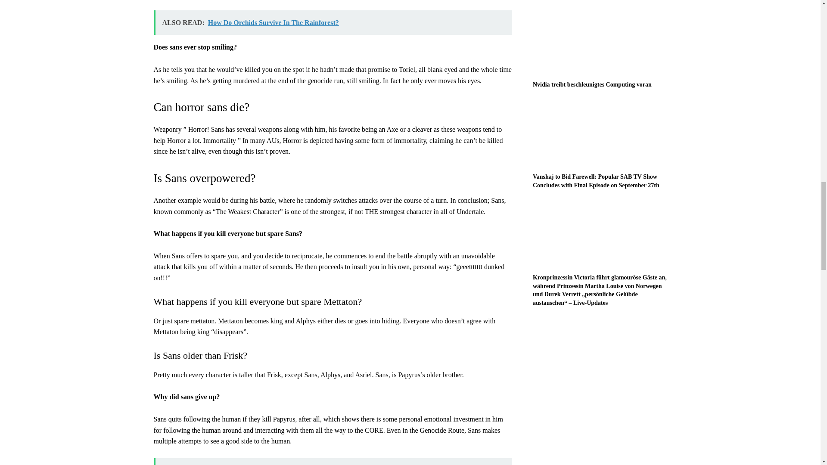  Describe the element at coordinates (333, 22) in the screenshot. I see `ALSO READ:  How Do Orchids Survive In The Rainforest?` at that location.